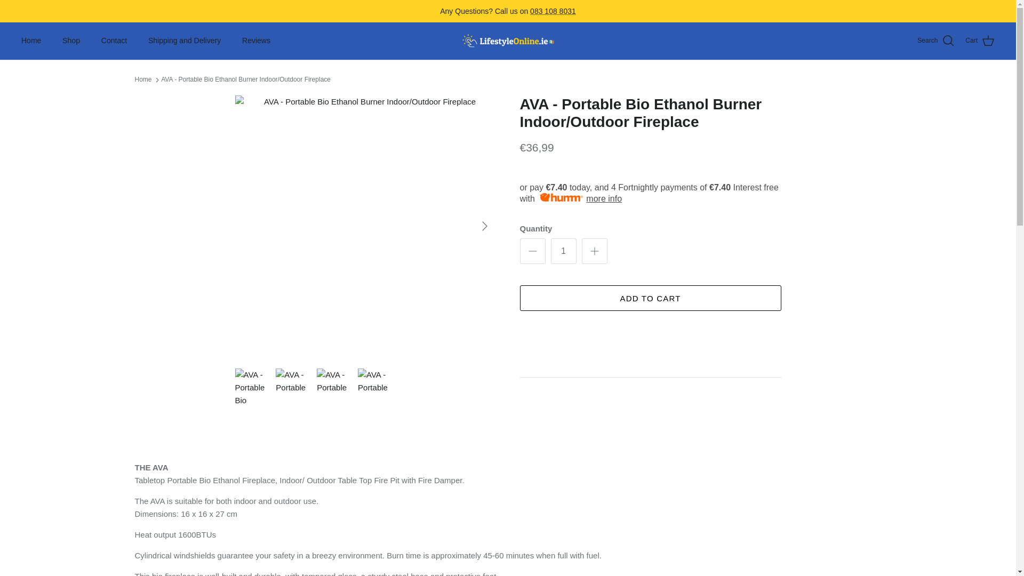 Image resolution: width=1024 pixels, height=576 pixels. I want to click on Home, so click(31, 41).